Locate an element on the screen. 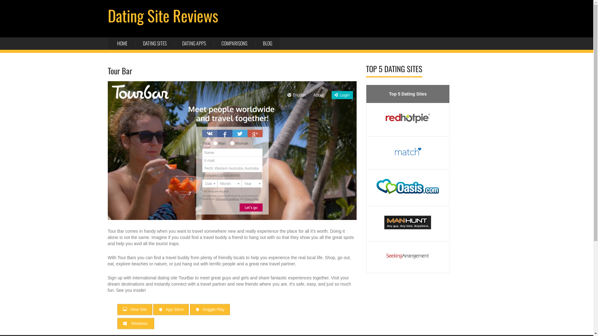 This screenshot has height=336, width=598. App Store is located at coordinates (171, 310).